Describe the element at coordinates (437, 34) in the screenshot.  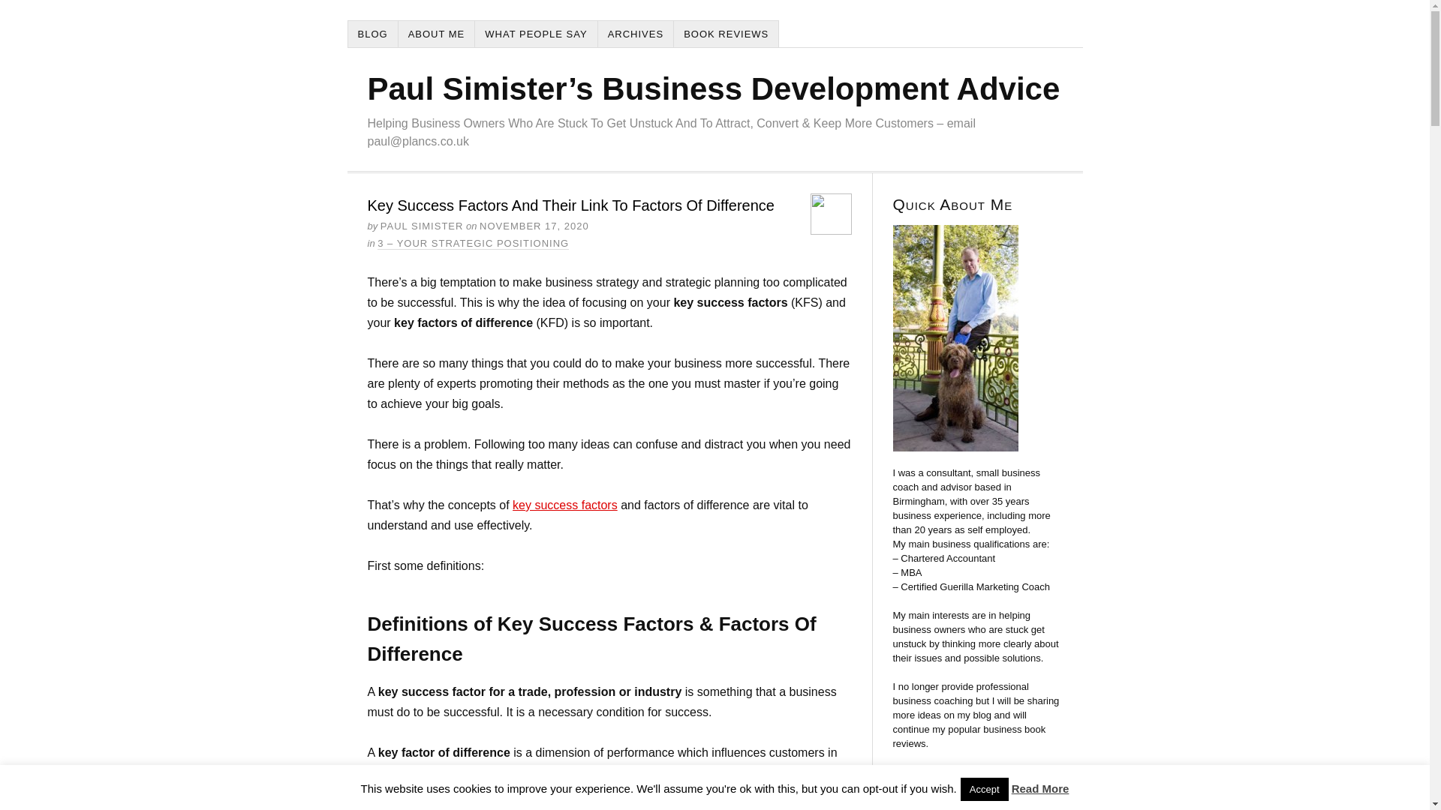
I see `ABOUT ME` at that location.